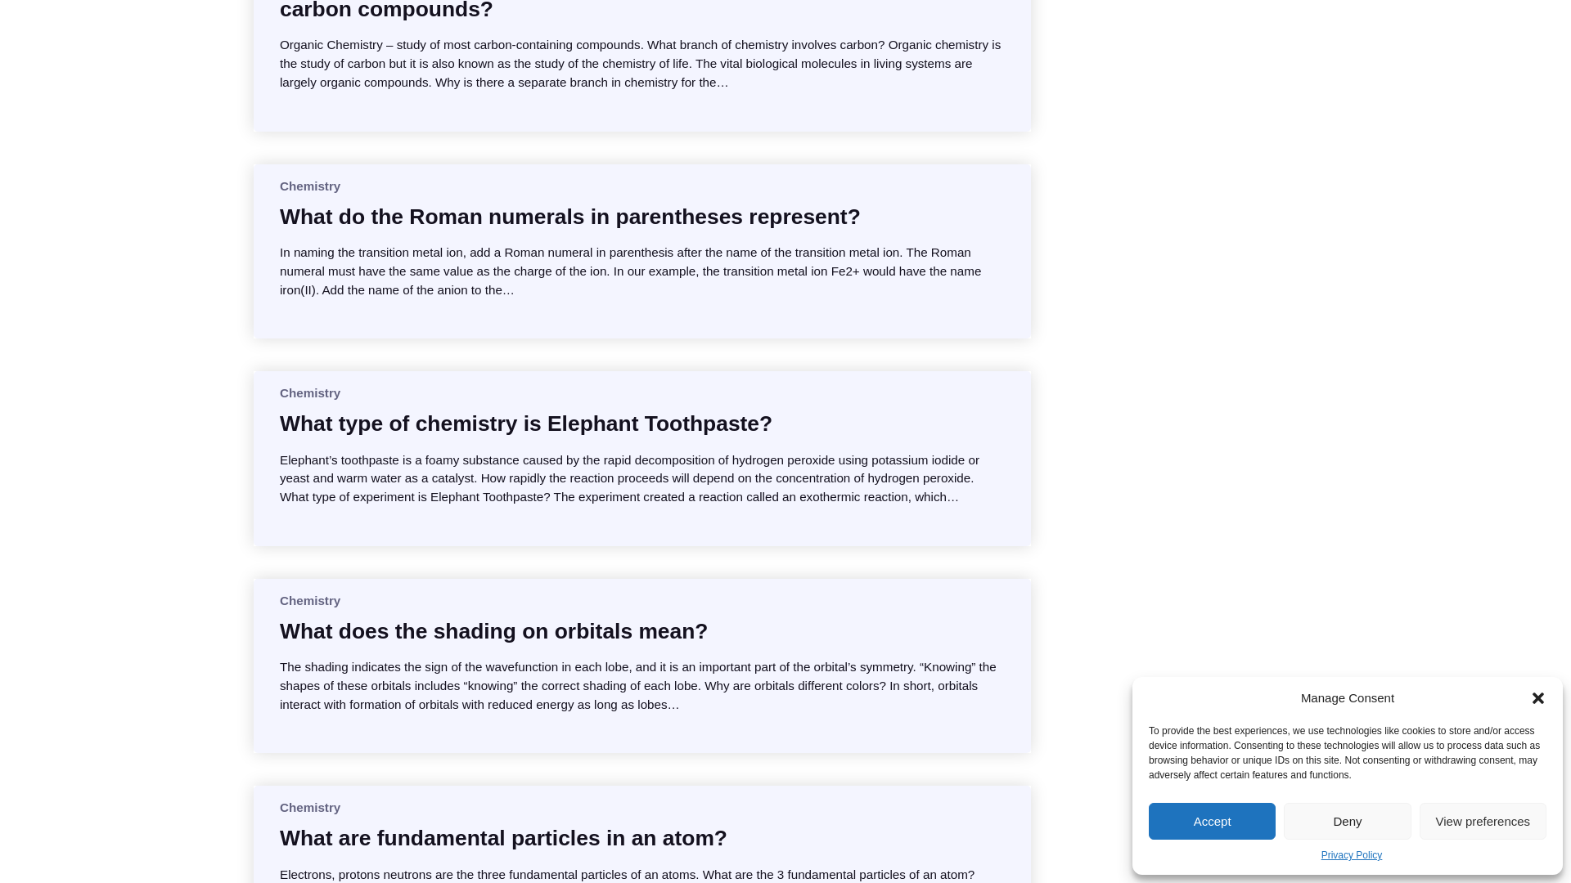 This screenshot has height=883, width=1571. Describe the element at coordinates (309, 806) in the screenshot. I see `Chemistry` at that location.